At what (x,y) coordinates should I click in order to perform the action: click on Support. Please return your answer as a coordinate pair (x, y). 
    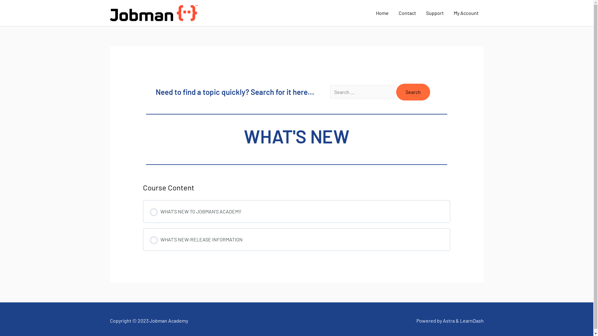
    Looking at the image, I should click on (435, 13).